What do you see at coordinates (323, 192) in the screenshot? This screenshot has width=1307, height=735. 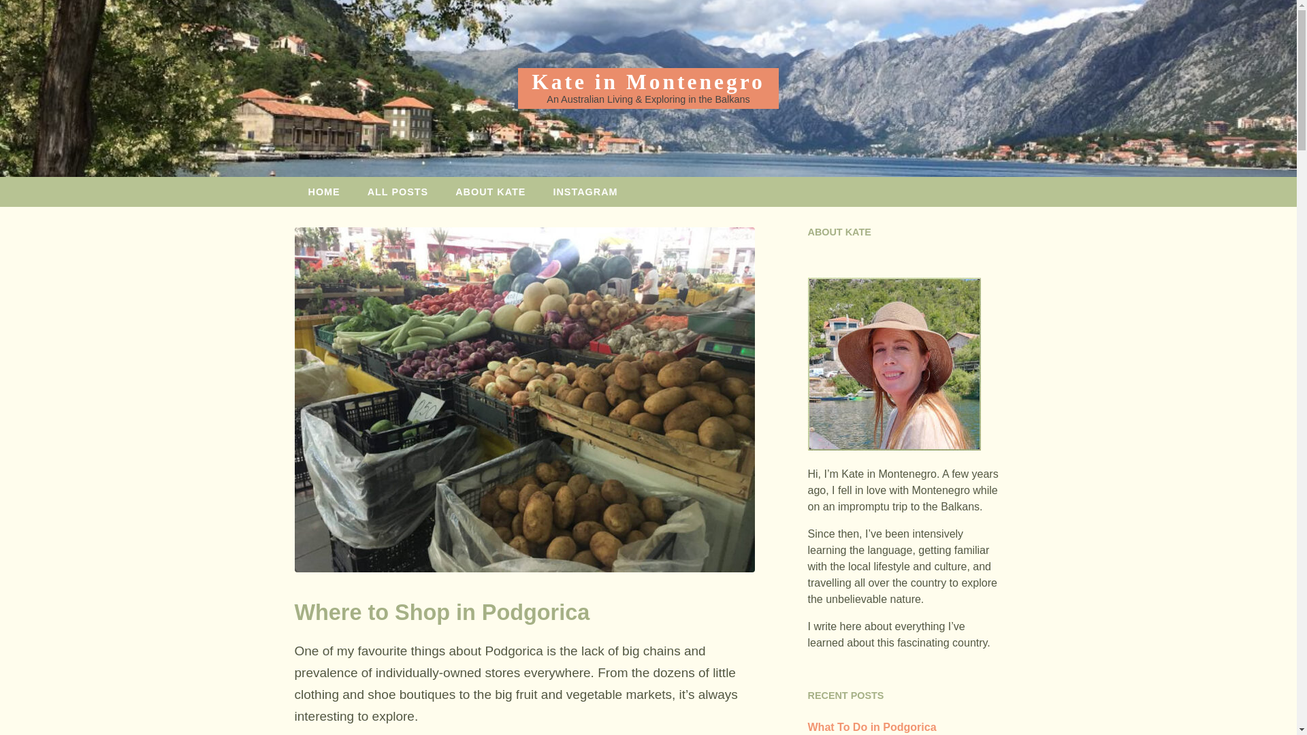 I see `HOME` at bounding box center [323, 192].